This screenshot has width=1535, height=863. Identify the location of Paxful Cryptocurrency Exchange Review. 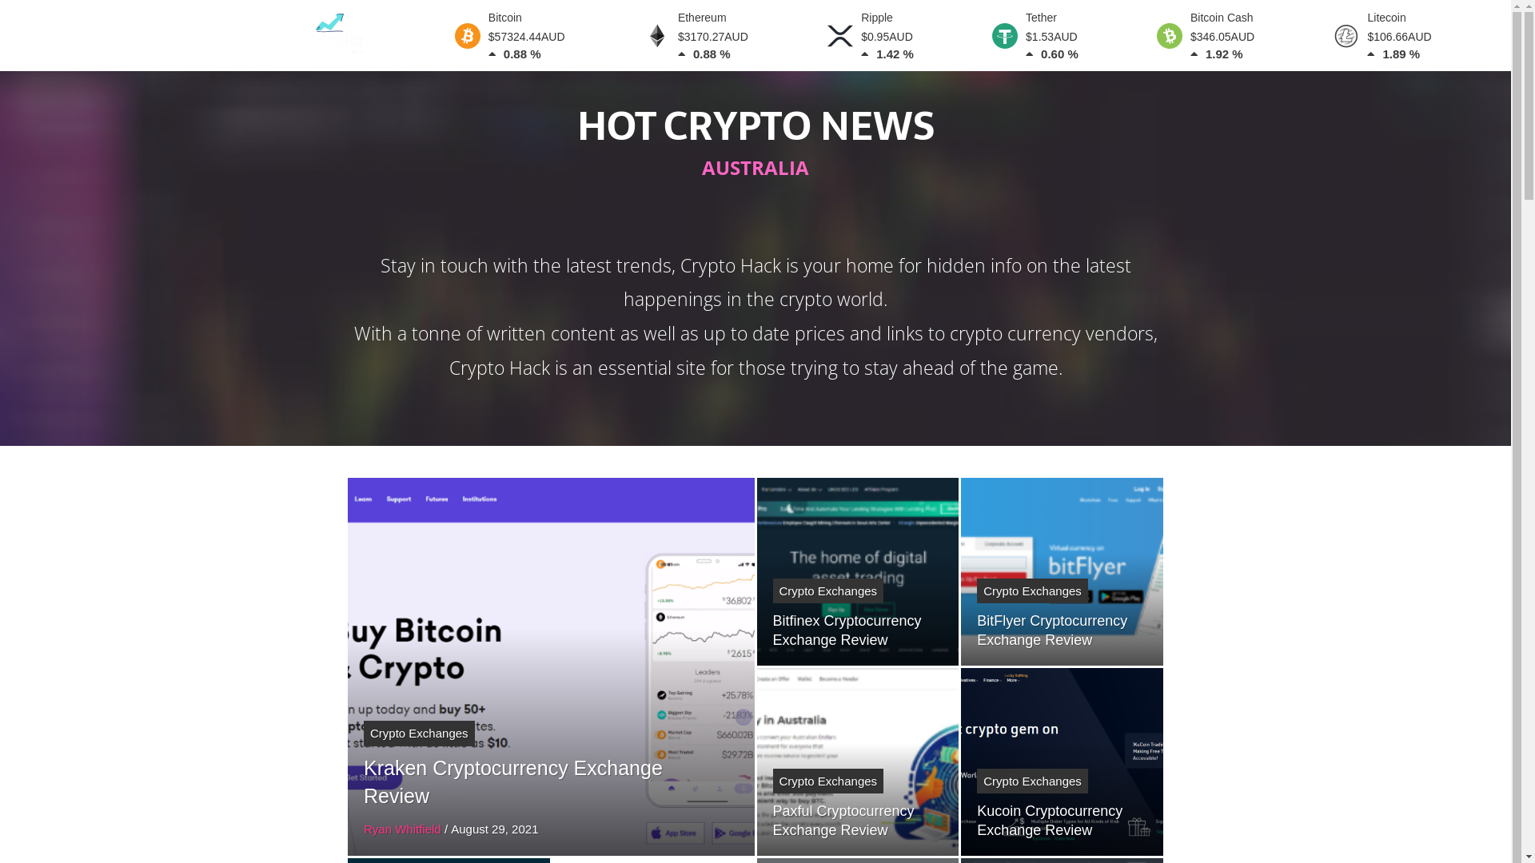
(843, 821).